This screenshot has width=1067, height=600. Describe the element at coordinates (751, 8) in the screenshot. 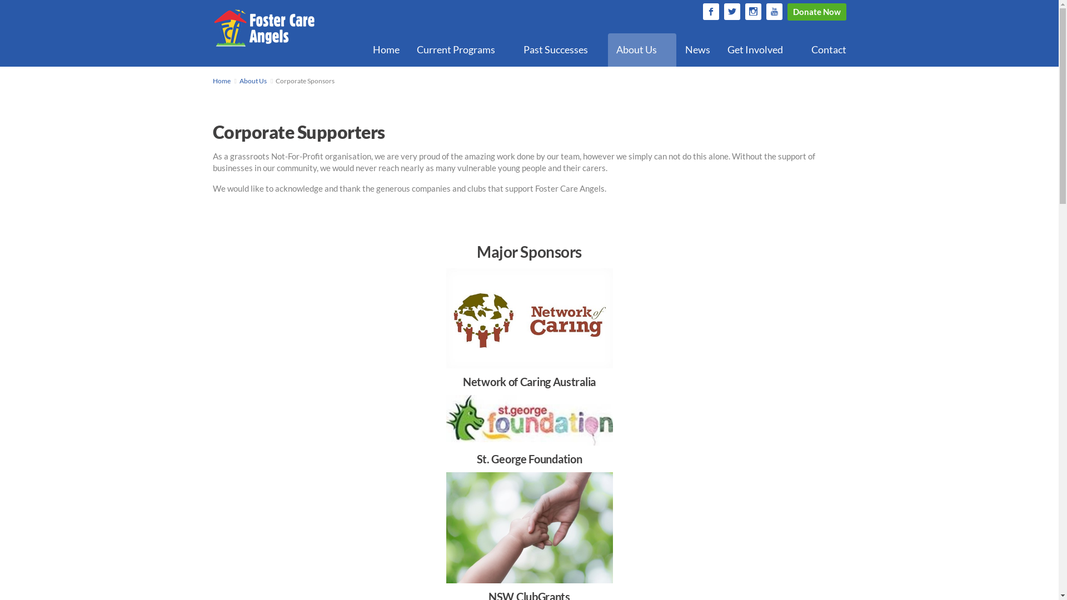

I see `Link will open in a new window/tab` at that location.